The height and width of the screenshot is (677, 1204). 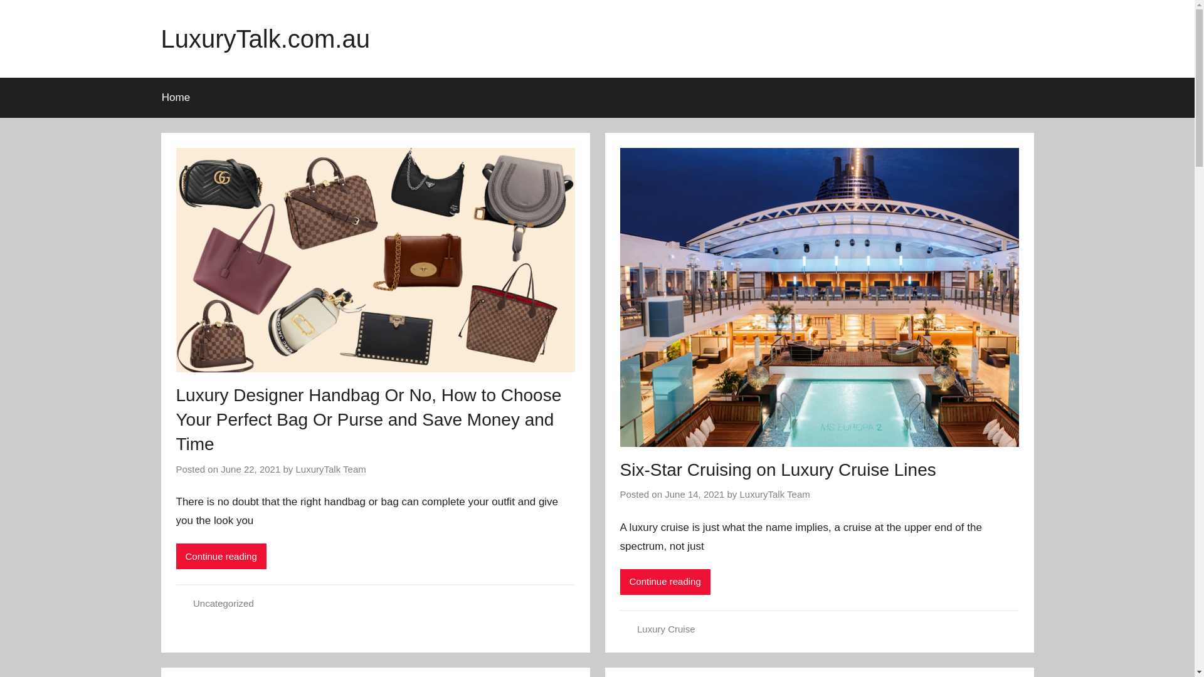 I want to click on LuxuryTalk.com.au, so click(x=265, y=39).